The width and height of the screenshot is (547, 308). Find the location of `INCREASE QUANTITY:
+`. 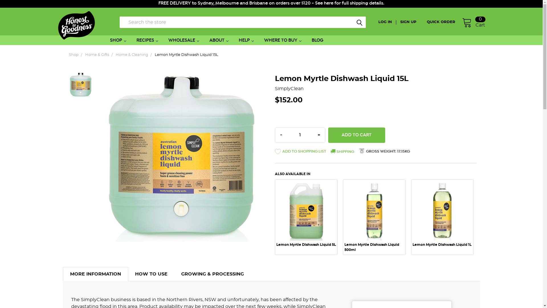

INCREASE QUANTITY:
+ is located at coordinates (319, 135).